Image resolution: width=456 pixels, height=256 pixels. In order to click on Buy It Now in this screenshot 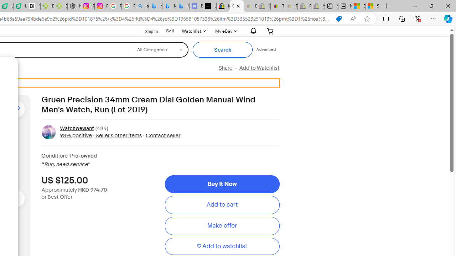, I will do `click(222, 184)`.